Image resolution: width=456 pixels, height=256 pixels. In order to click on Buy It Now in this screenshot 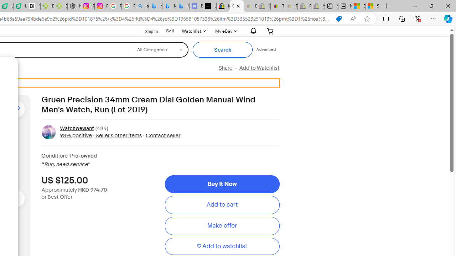, I will do `click(222, 184)`.